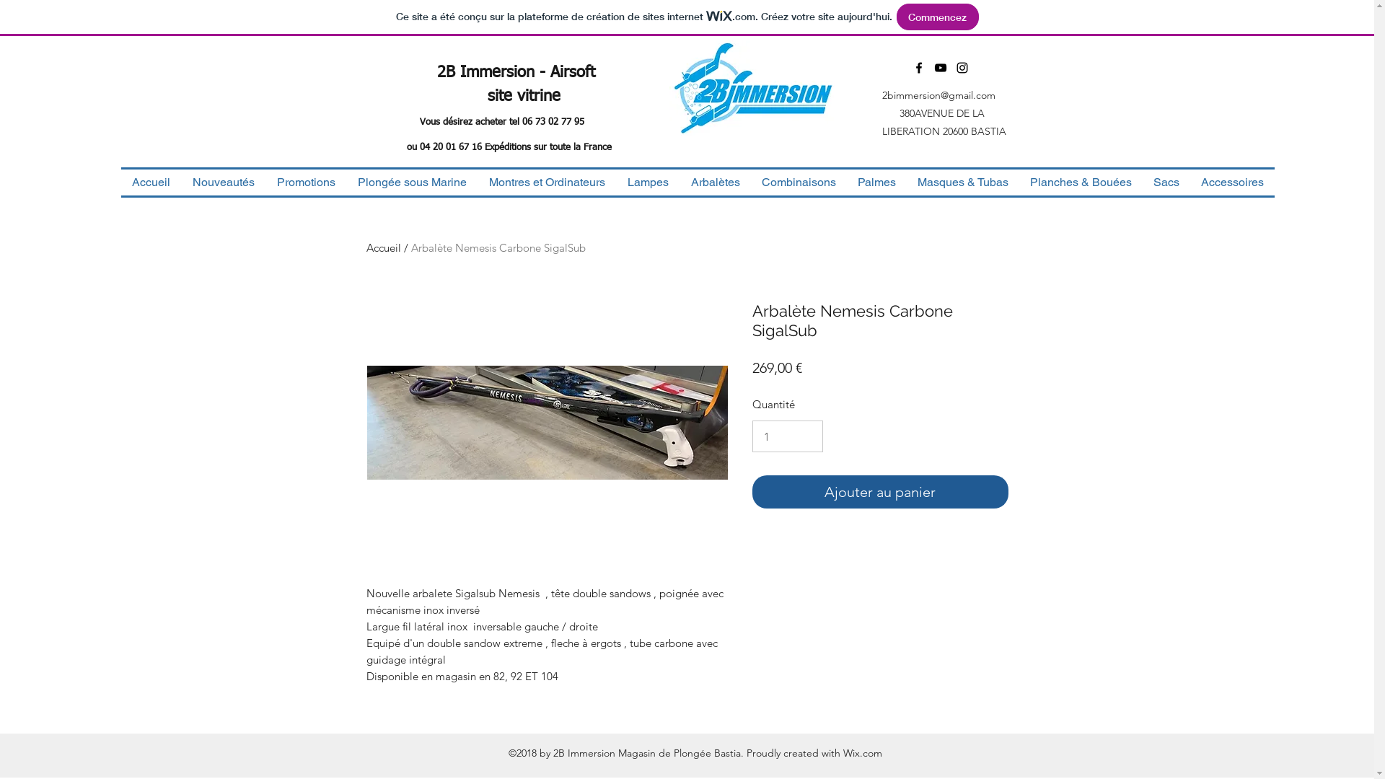 This screenshot has height=779, width=1385. I want to click on       2B Immersion - Airsoft
                site vitrine, so click(501, 85).